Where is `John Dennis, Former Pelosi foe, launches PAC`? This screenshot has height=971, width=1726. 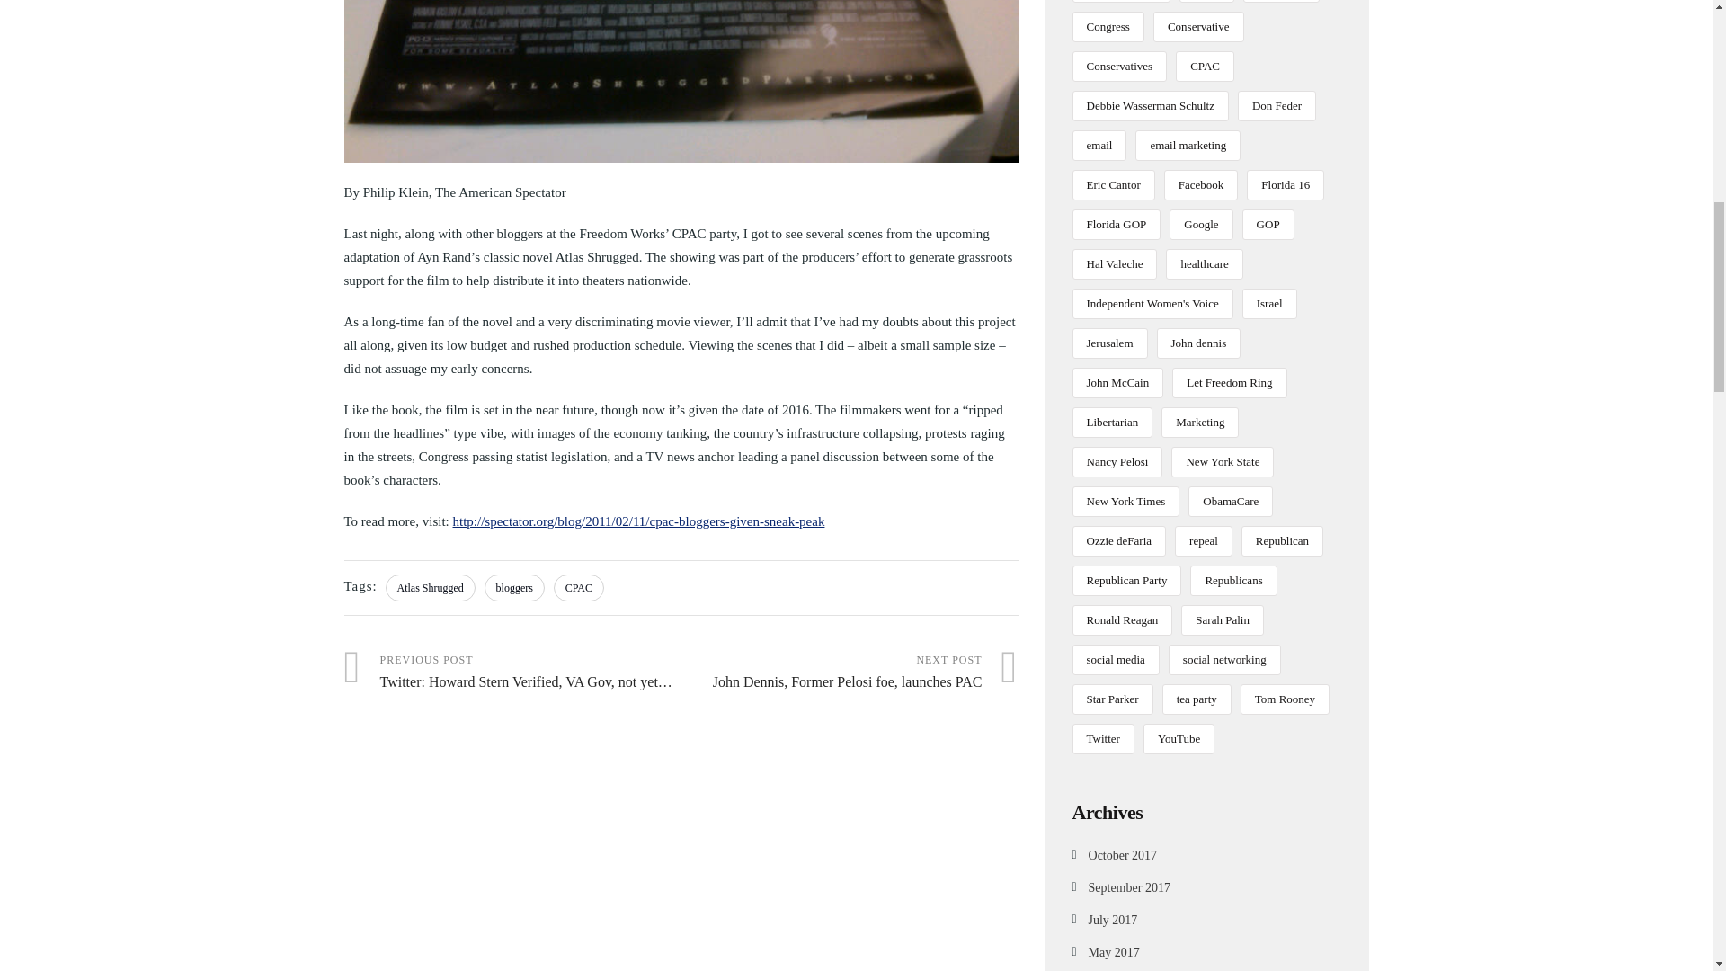 John Dennis, Former Pelosi foe, launches PAC is located at coordinates (850, 672).